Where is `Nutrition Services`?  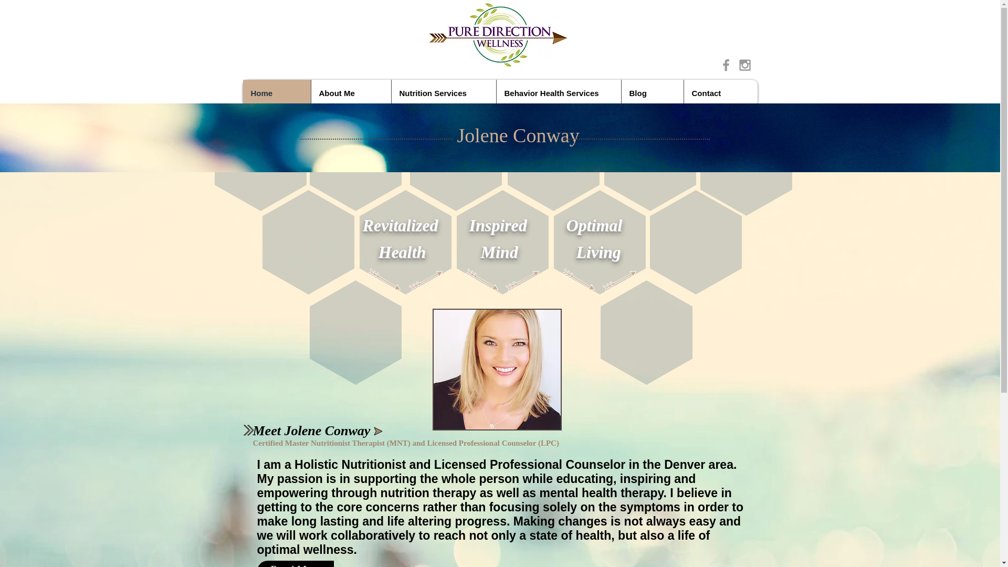 Nutrition Services is located at coordinates (443, 93).